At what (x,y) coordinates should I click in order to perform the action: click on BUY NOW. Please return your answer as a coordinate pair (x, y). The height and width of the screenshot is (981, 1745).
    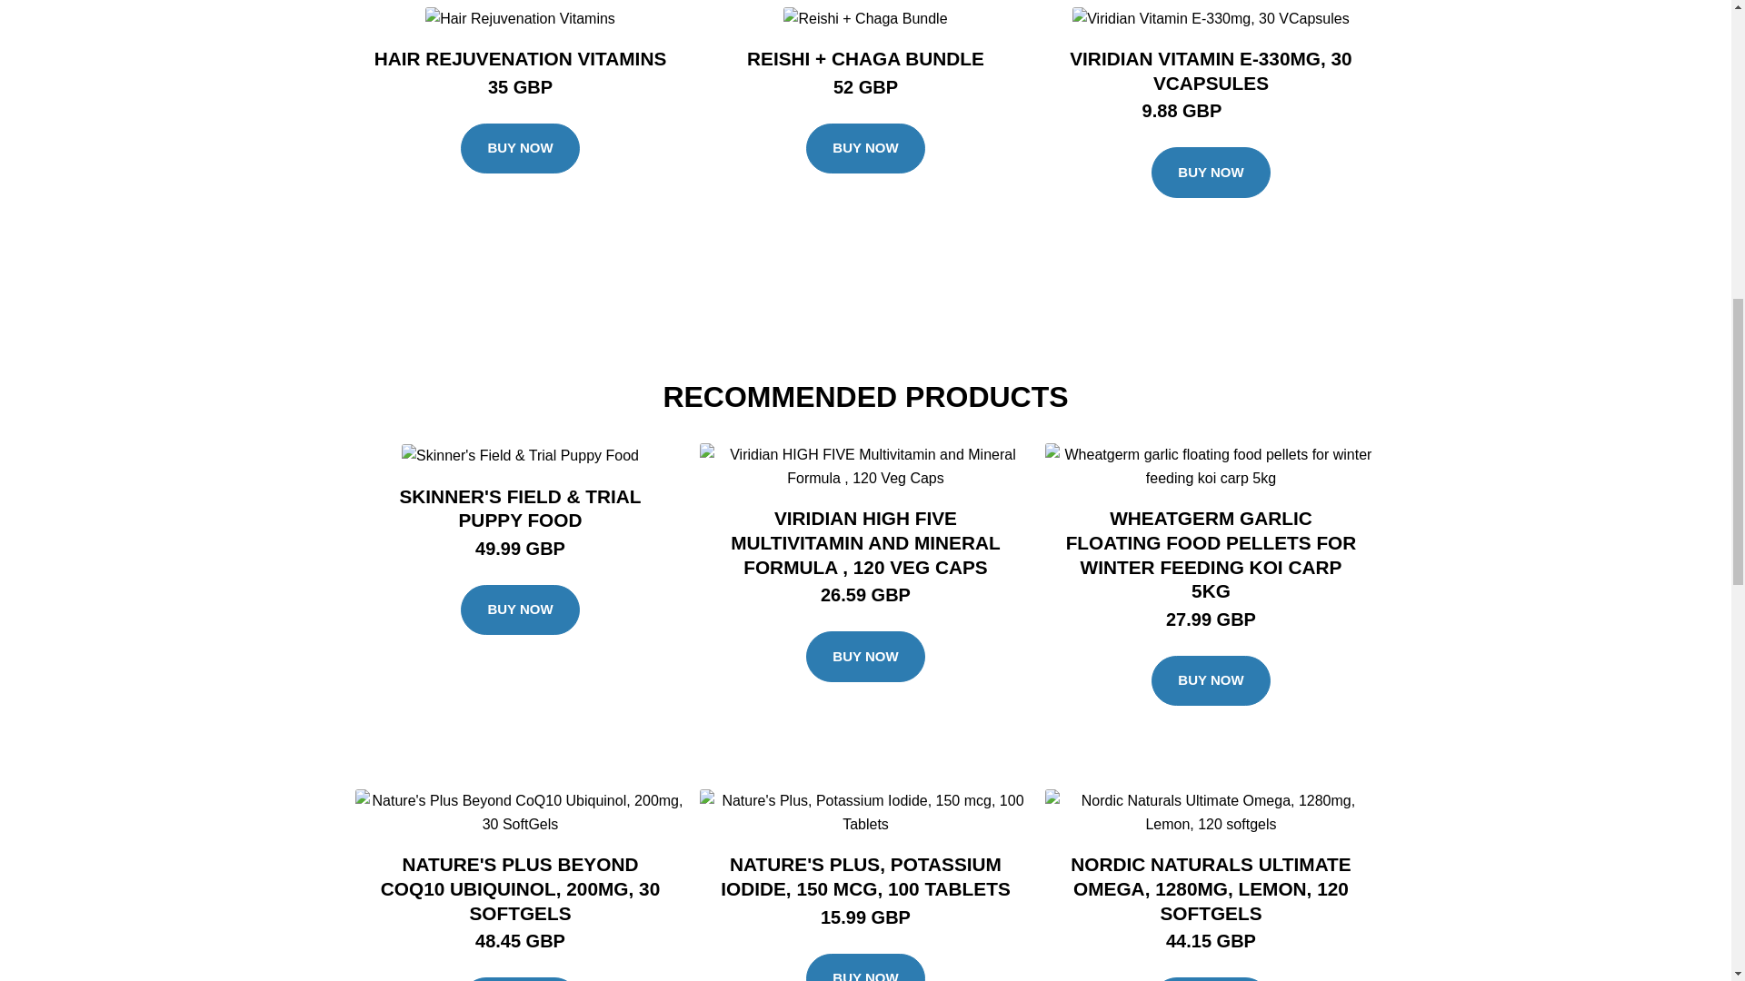
    Looking at the image, I should click on (520, 979).